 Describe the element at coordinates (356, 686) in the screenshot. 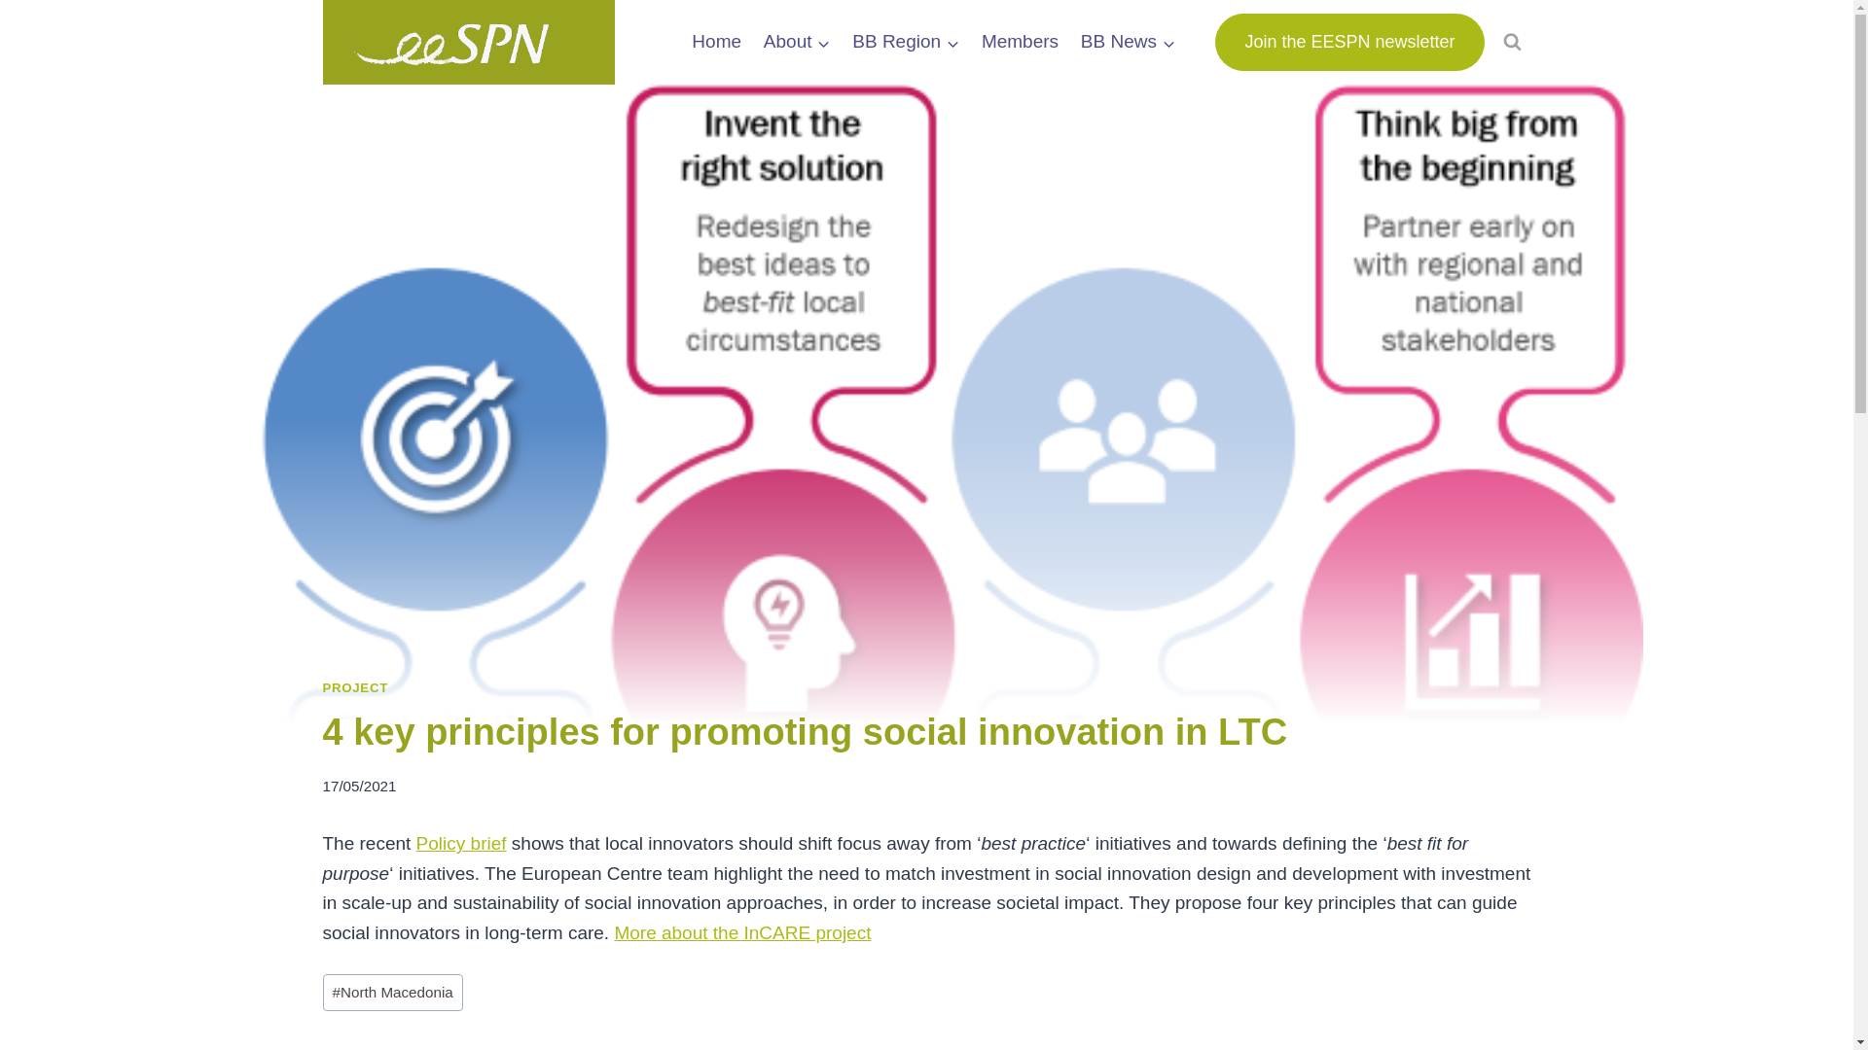

I see `PROJECT` at that location.